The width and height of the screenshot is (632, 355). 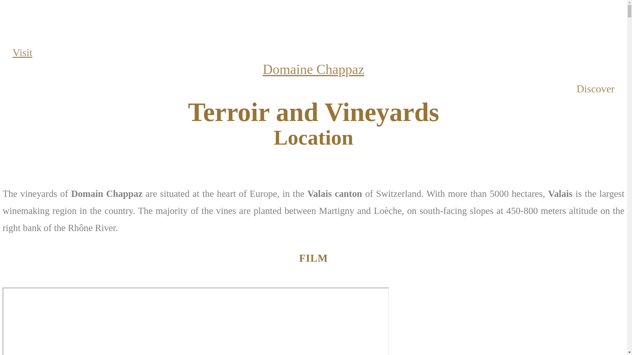 I want to click on Domaine Chappaz, so click(x=313, y=69).